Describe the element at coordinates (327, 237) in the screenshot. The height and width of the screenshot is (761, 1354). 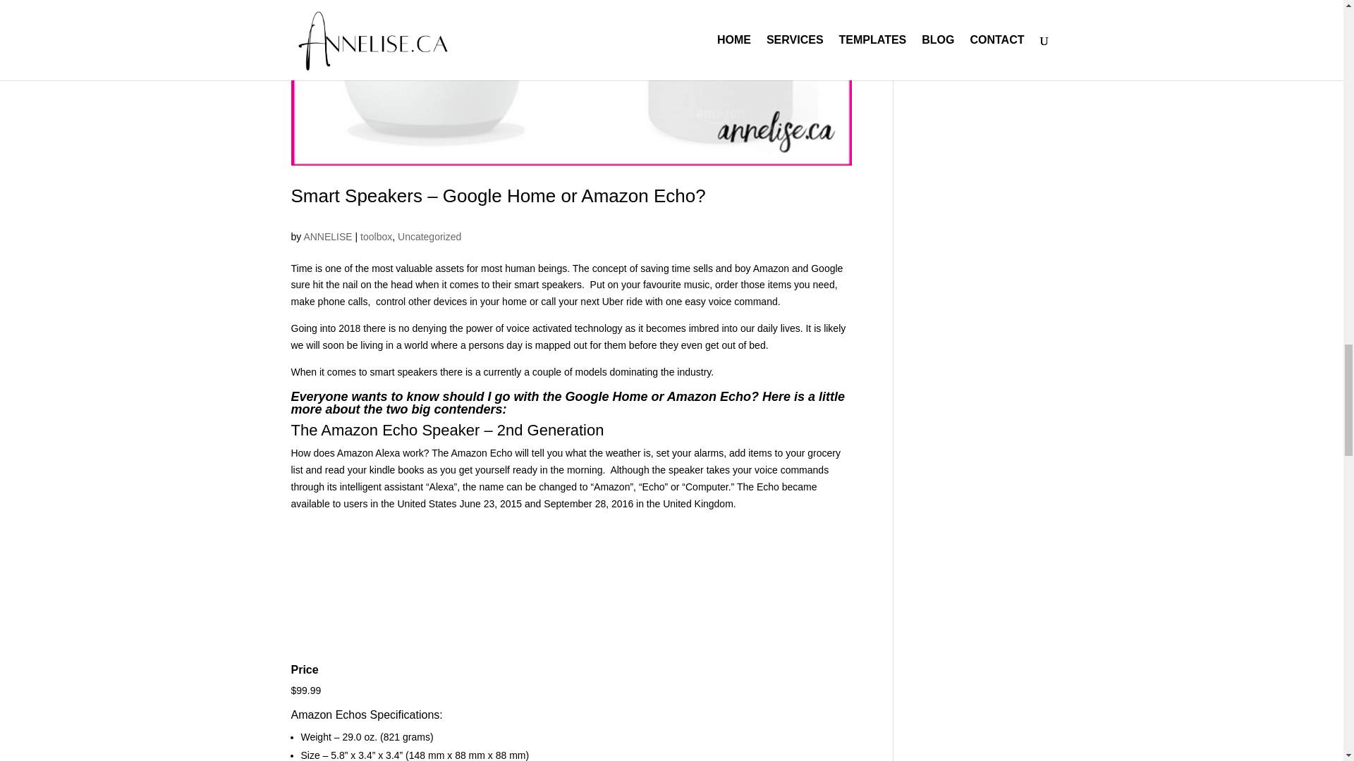
I see `ANNELISE` at that location.